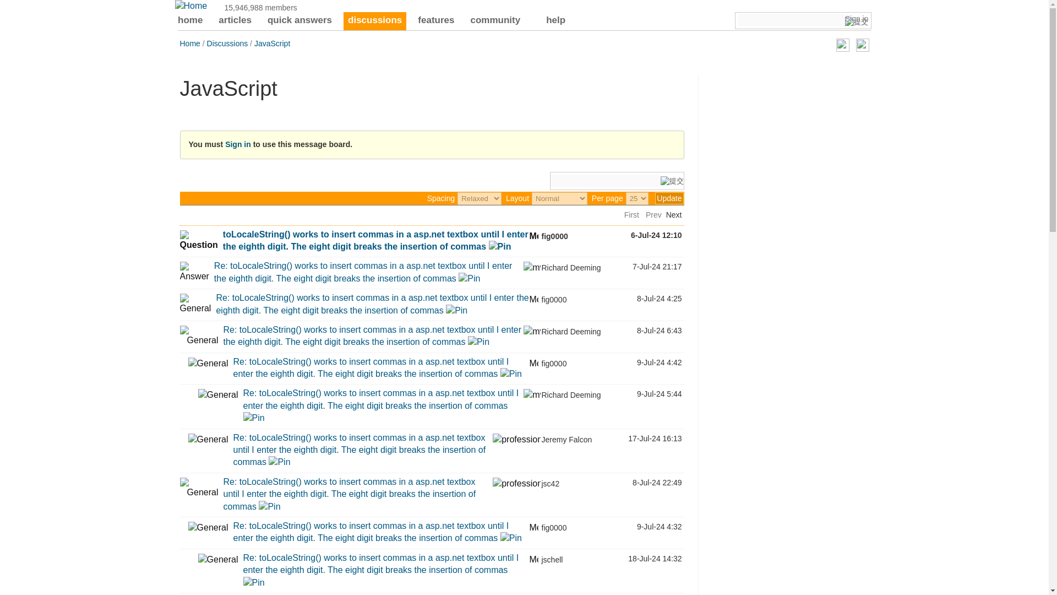 The image size is (1057, 595). I want to click on articles, so click(235, 21).